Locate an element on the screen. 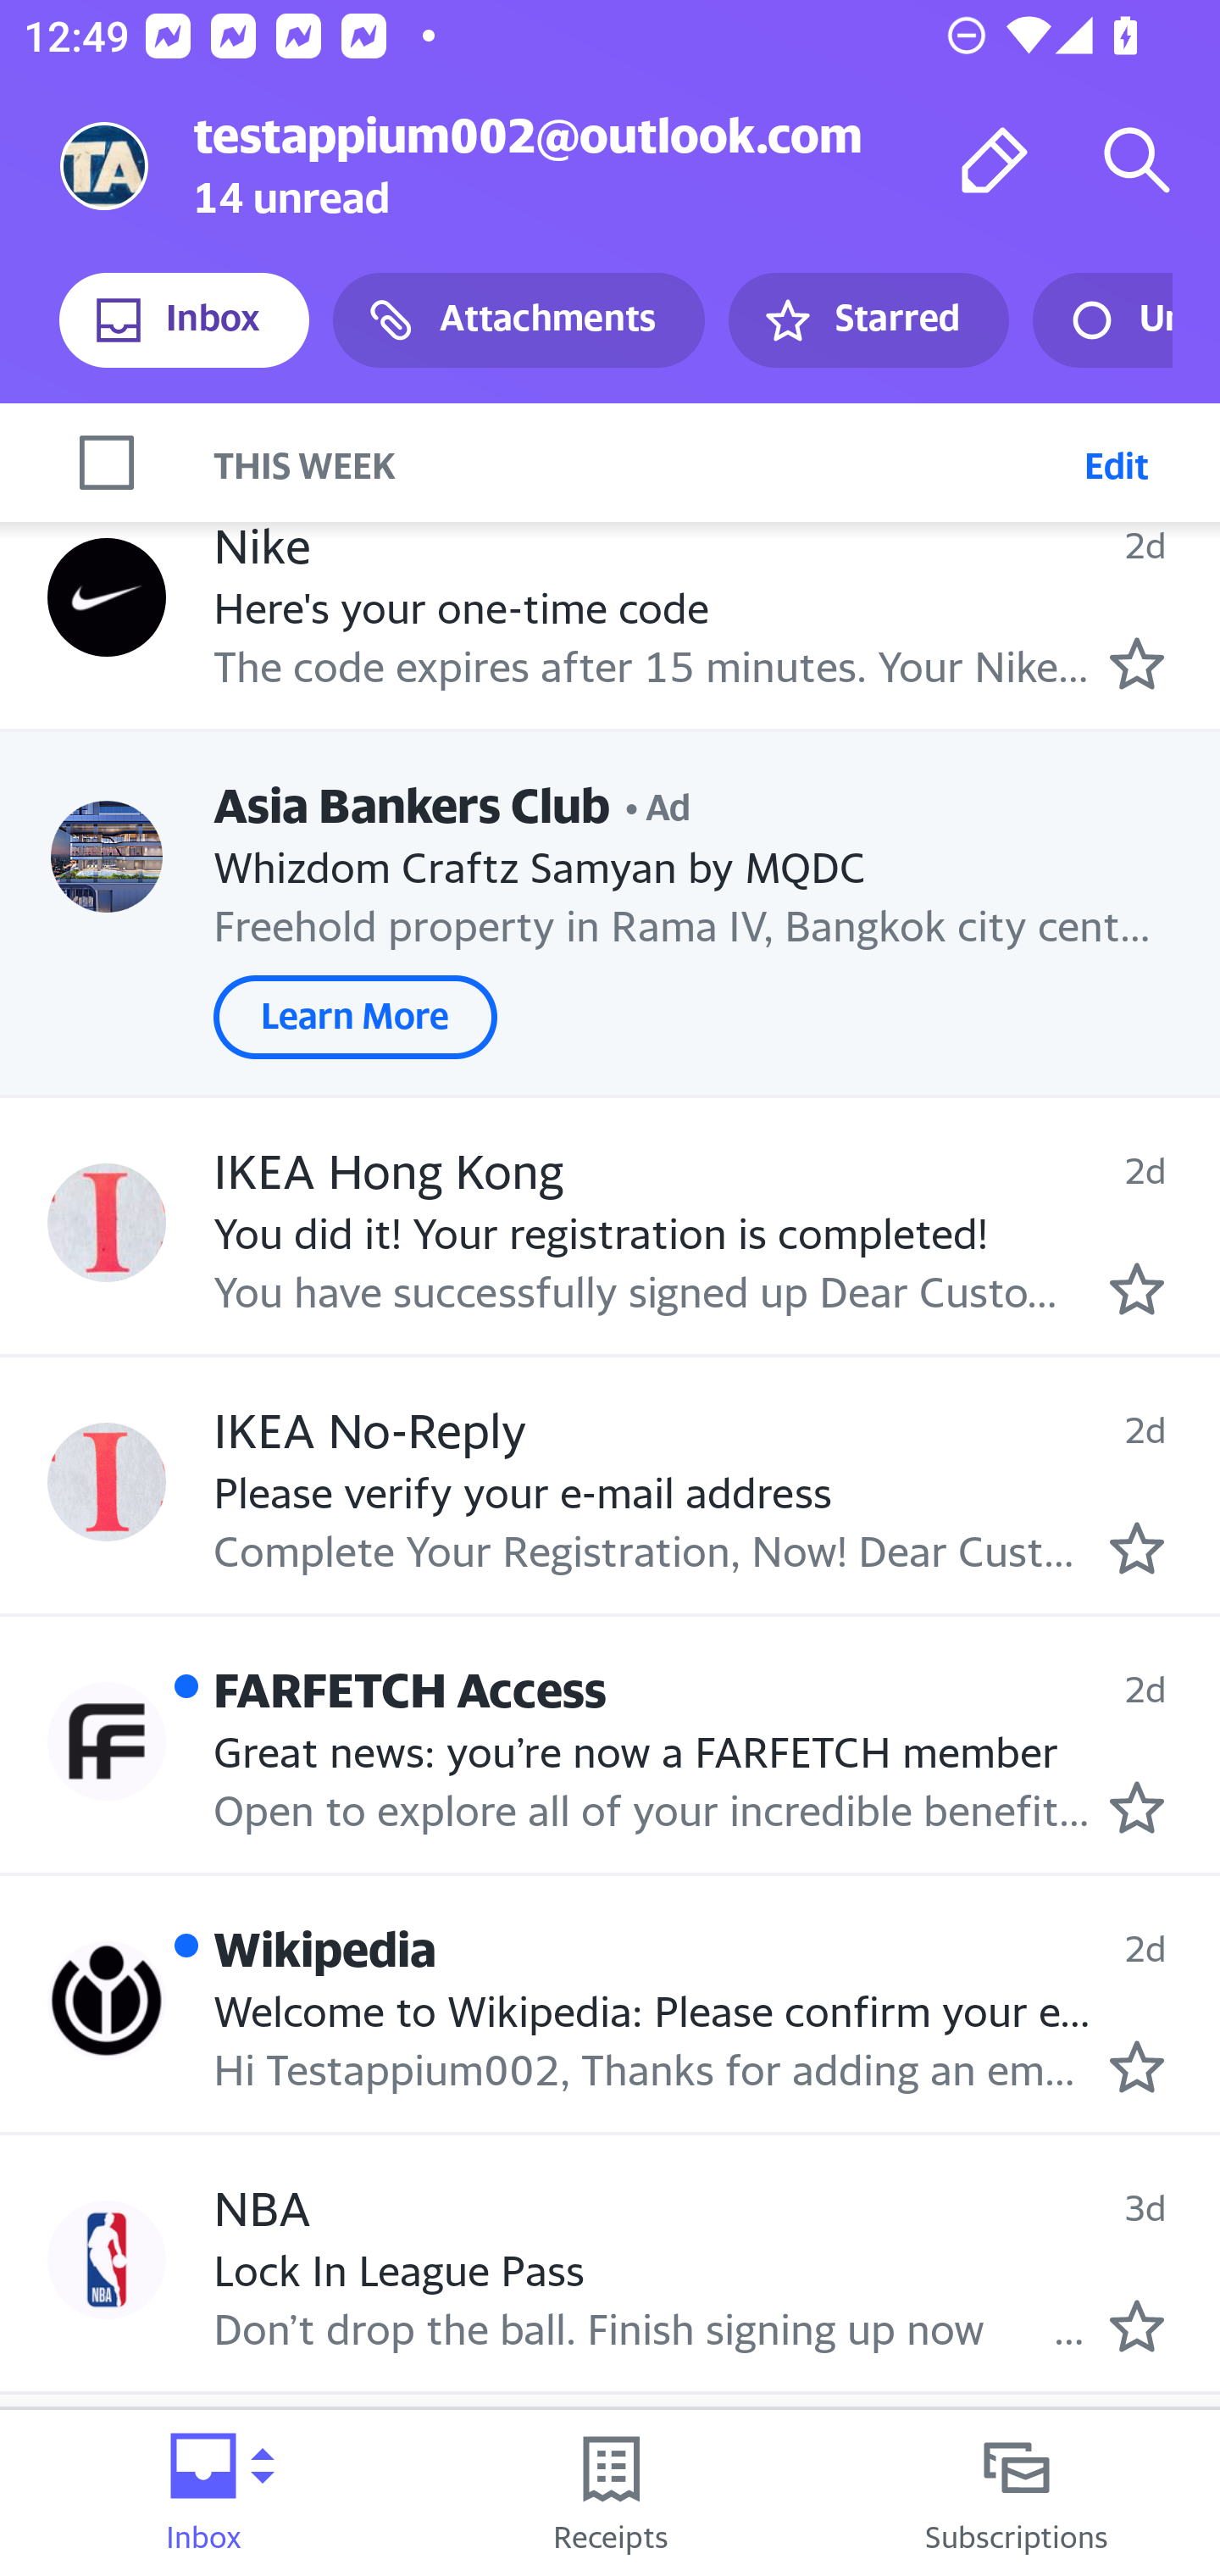  Compose is located at coordinates (995, 159).